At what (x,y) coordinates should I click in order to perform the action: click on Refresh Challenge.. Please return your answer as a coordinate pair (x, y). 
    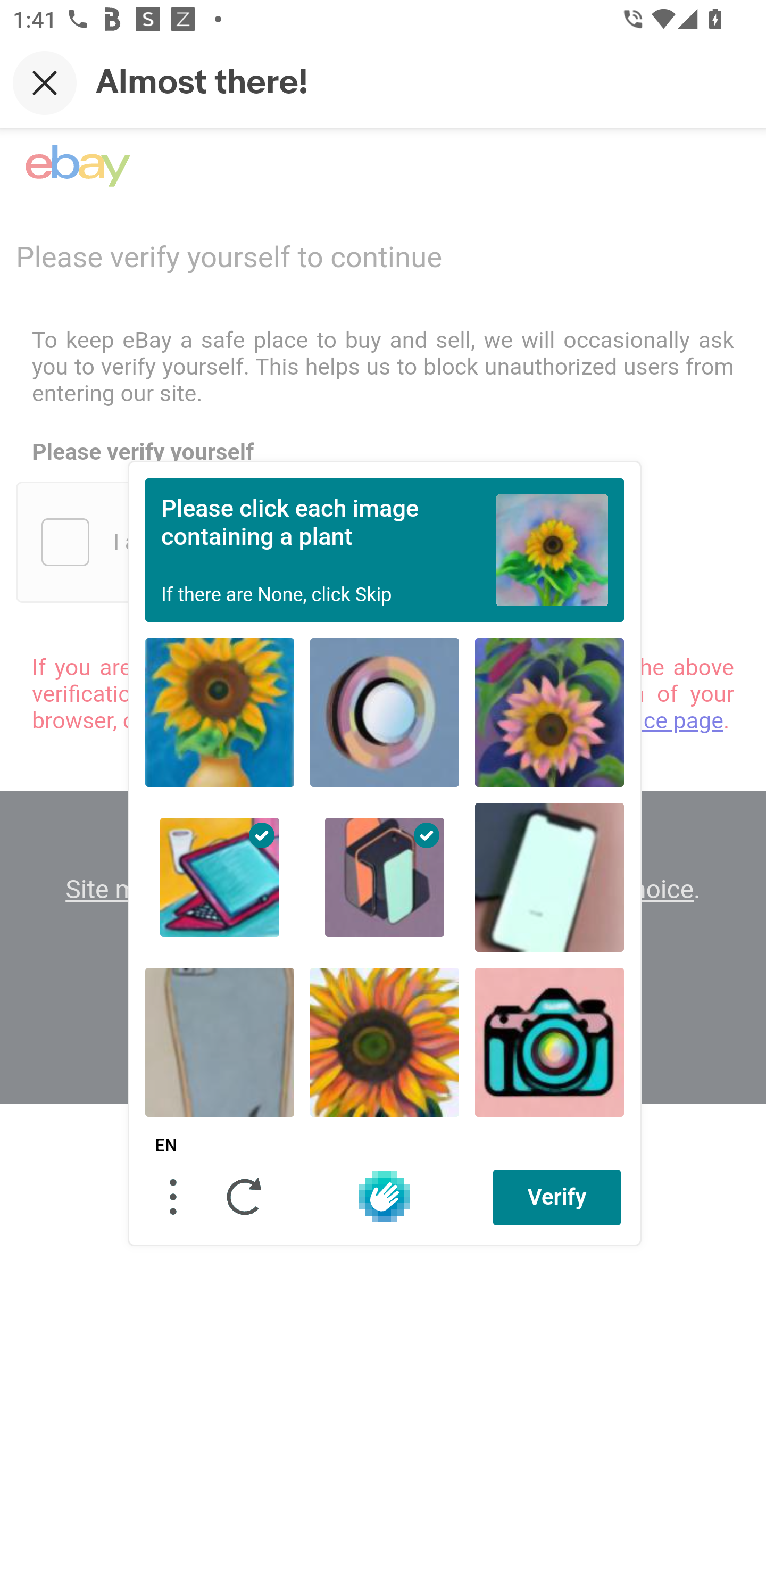
    Looking at the image, I should click on (245, 1196).